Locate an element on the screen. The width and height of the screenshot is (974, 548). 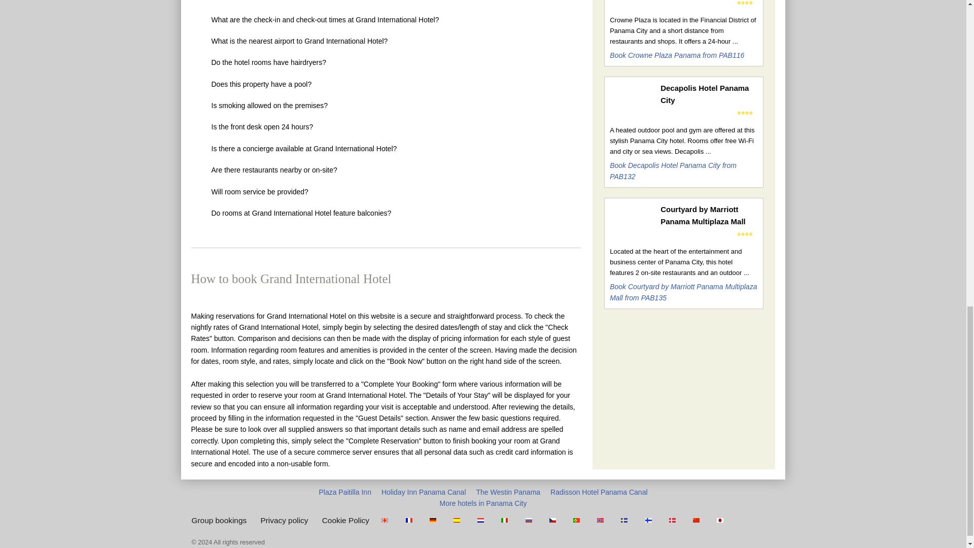
Privacy policy is located at coordinates (284, 520).